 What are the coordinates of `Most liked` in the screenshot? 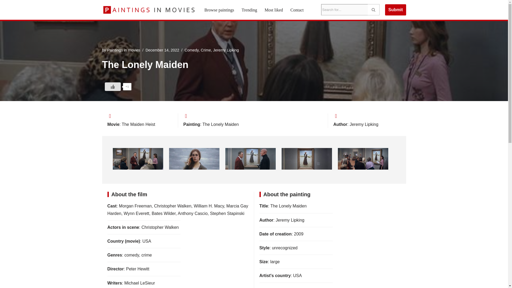 It's located at (274, 10).